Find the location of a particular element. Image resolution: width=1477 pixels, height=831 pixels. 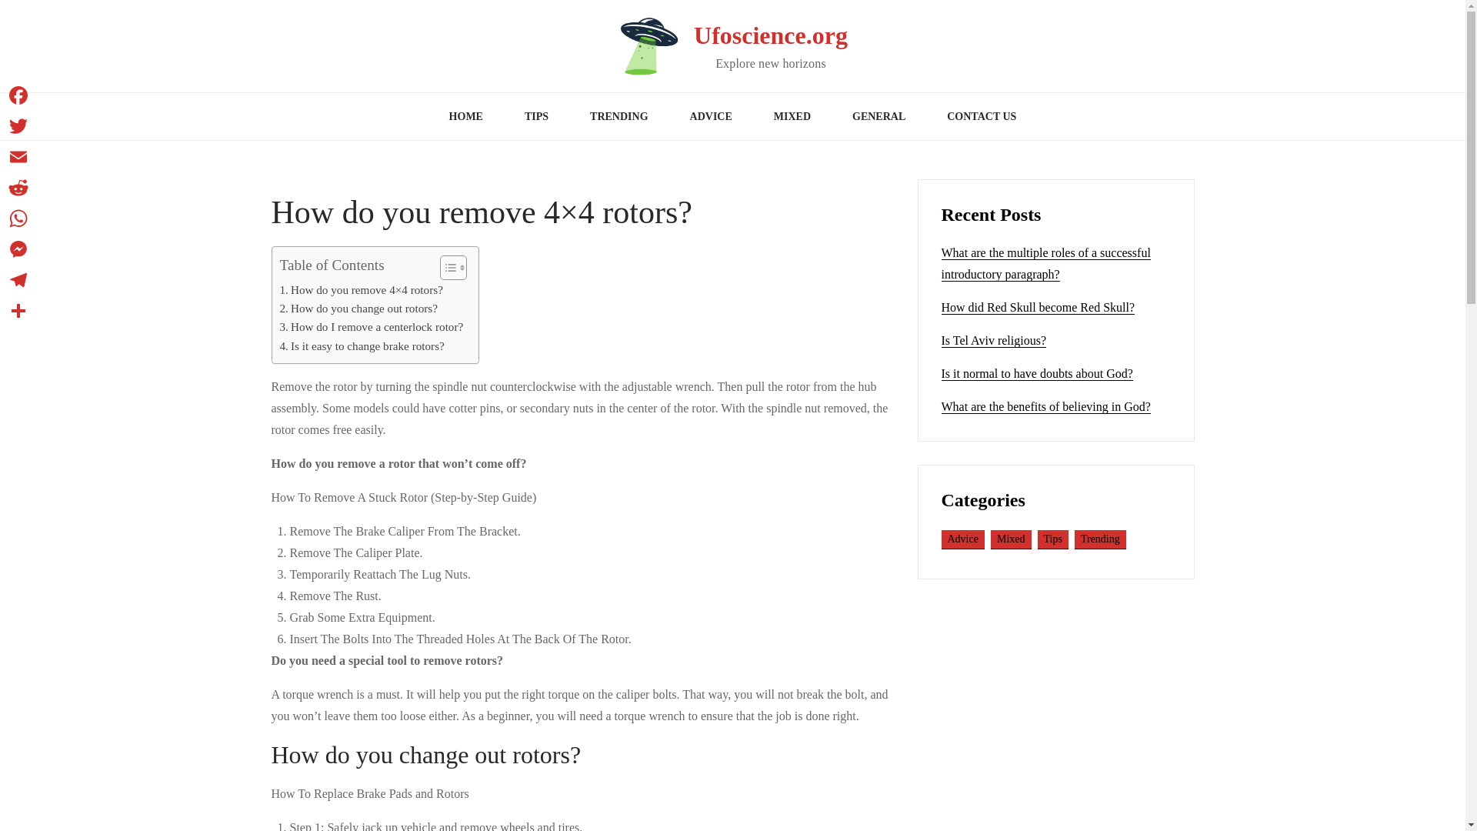

Advice is located at coordinates (963, 539).